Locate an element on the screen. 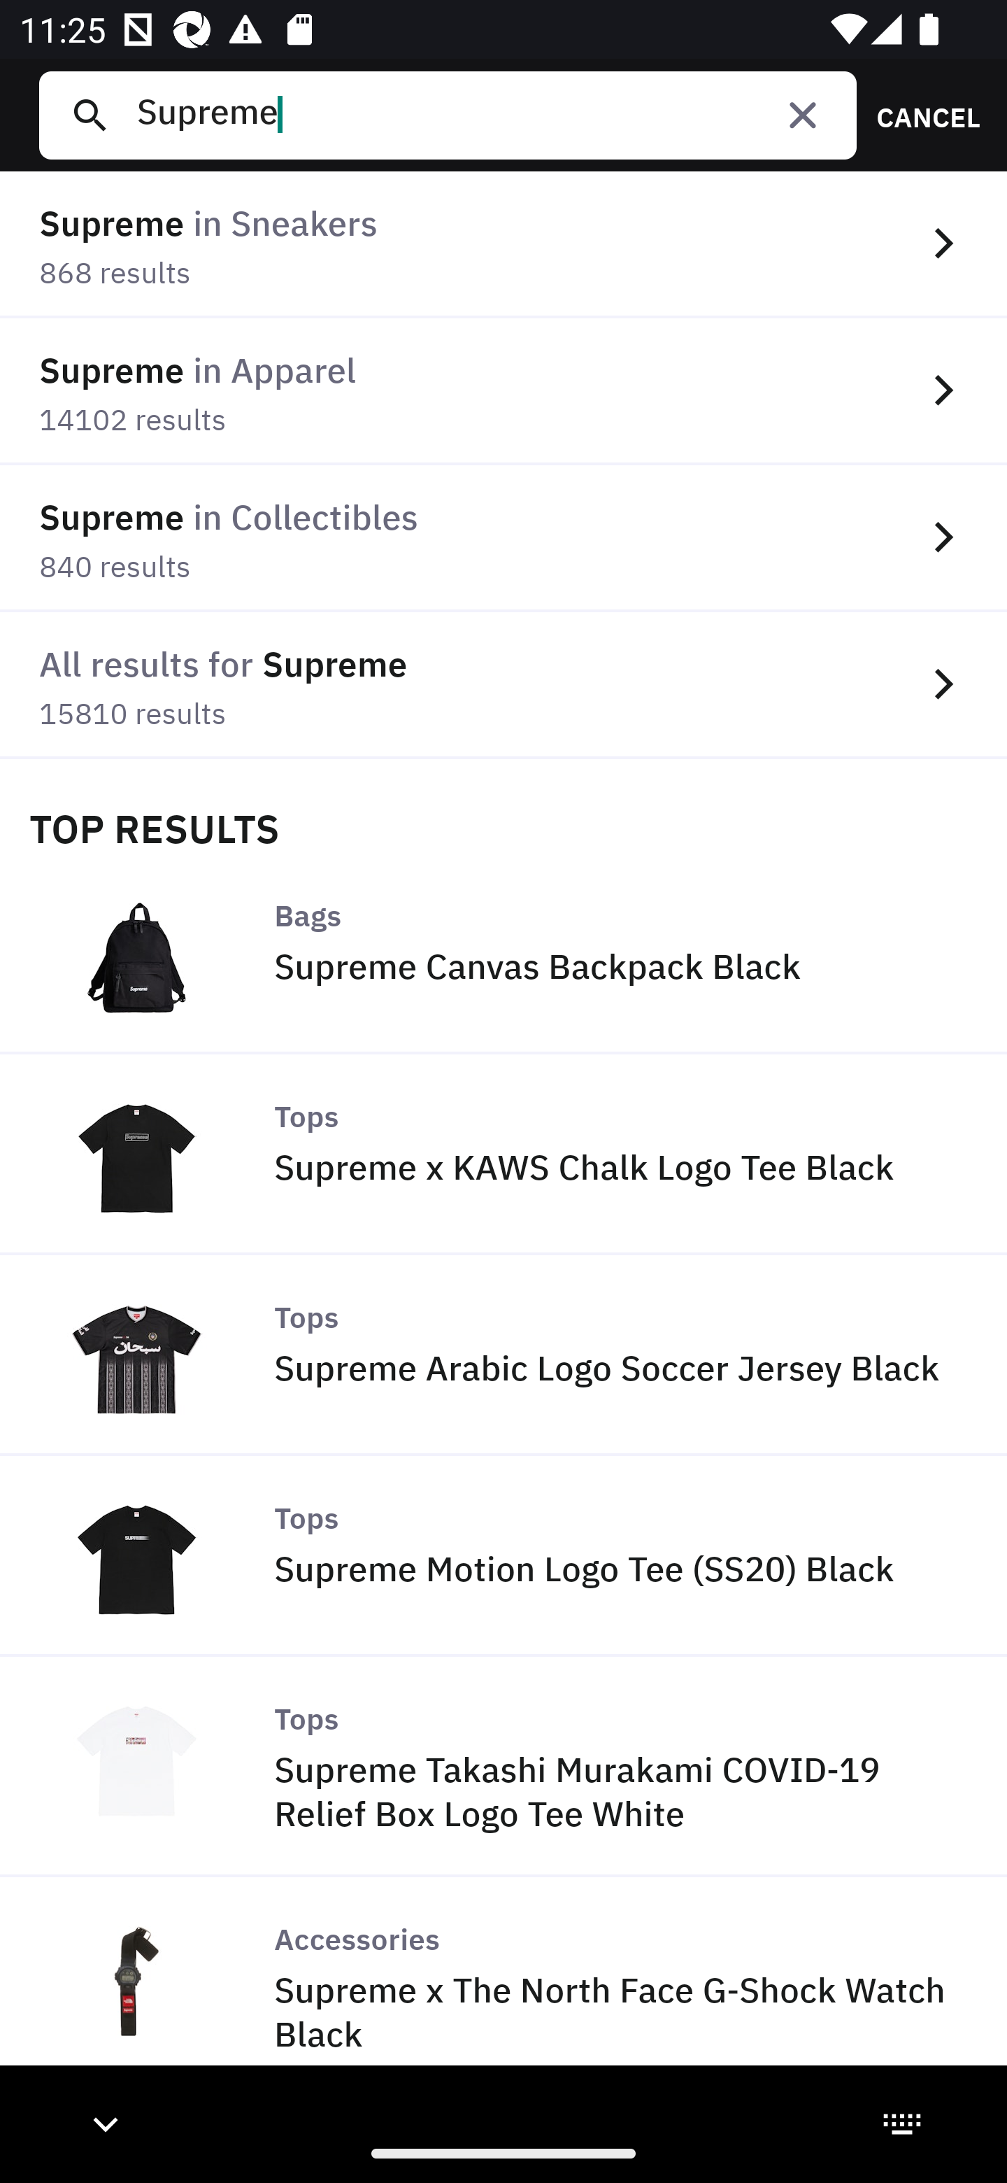 The height and width of the screenshot is (2183, 1007). Tops Supreme Motion Logo Tee (SS20) Black is located at coordinates (503, 1556).